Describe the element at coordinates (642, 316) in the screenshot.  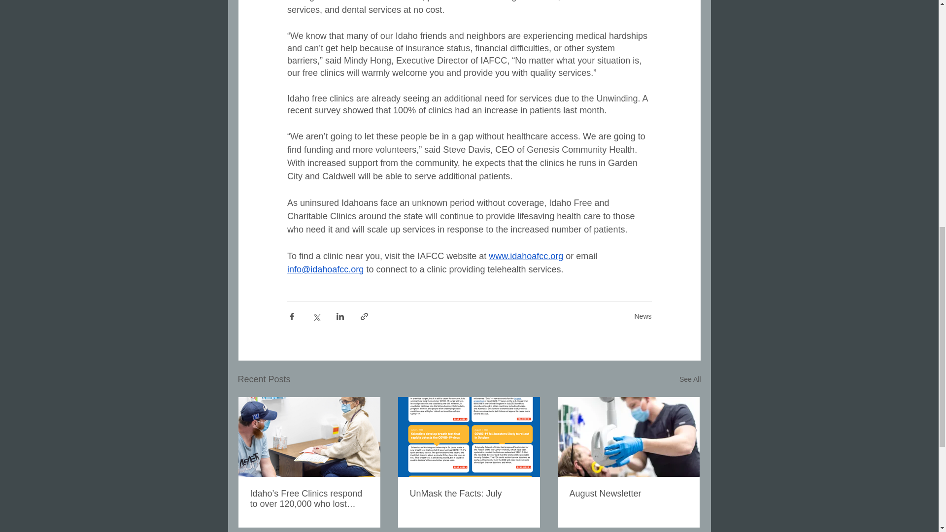
I see `News` at that location.